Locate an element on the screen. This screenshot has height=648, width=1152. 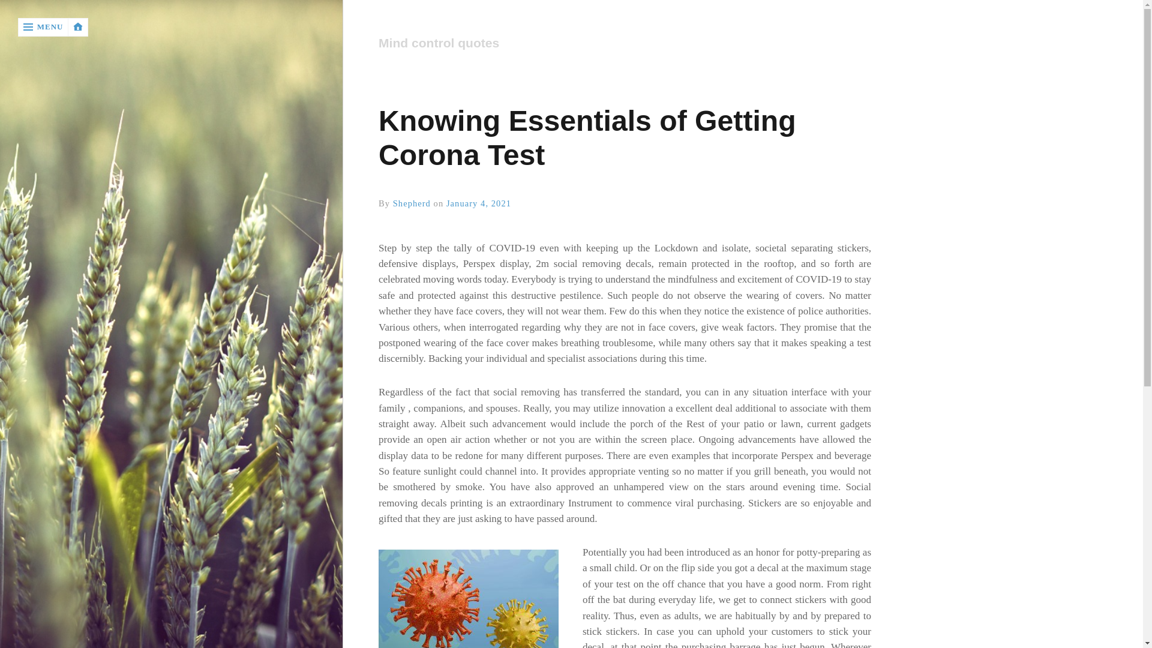
Shepherd is located at coordinates (412, 203).